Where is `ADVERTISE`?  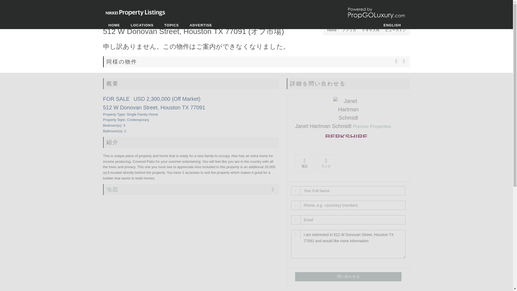 ADVERTISE is located at coordinates (200, 25).